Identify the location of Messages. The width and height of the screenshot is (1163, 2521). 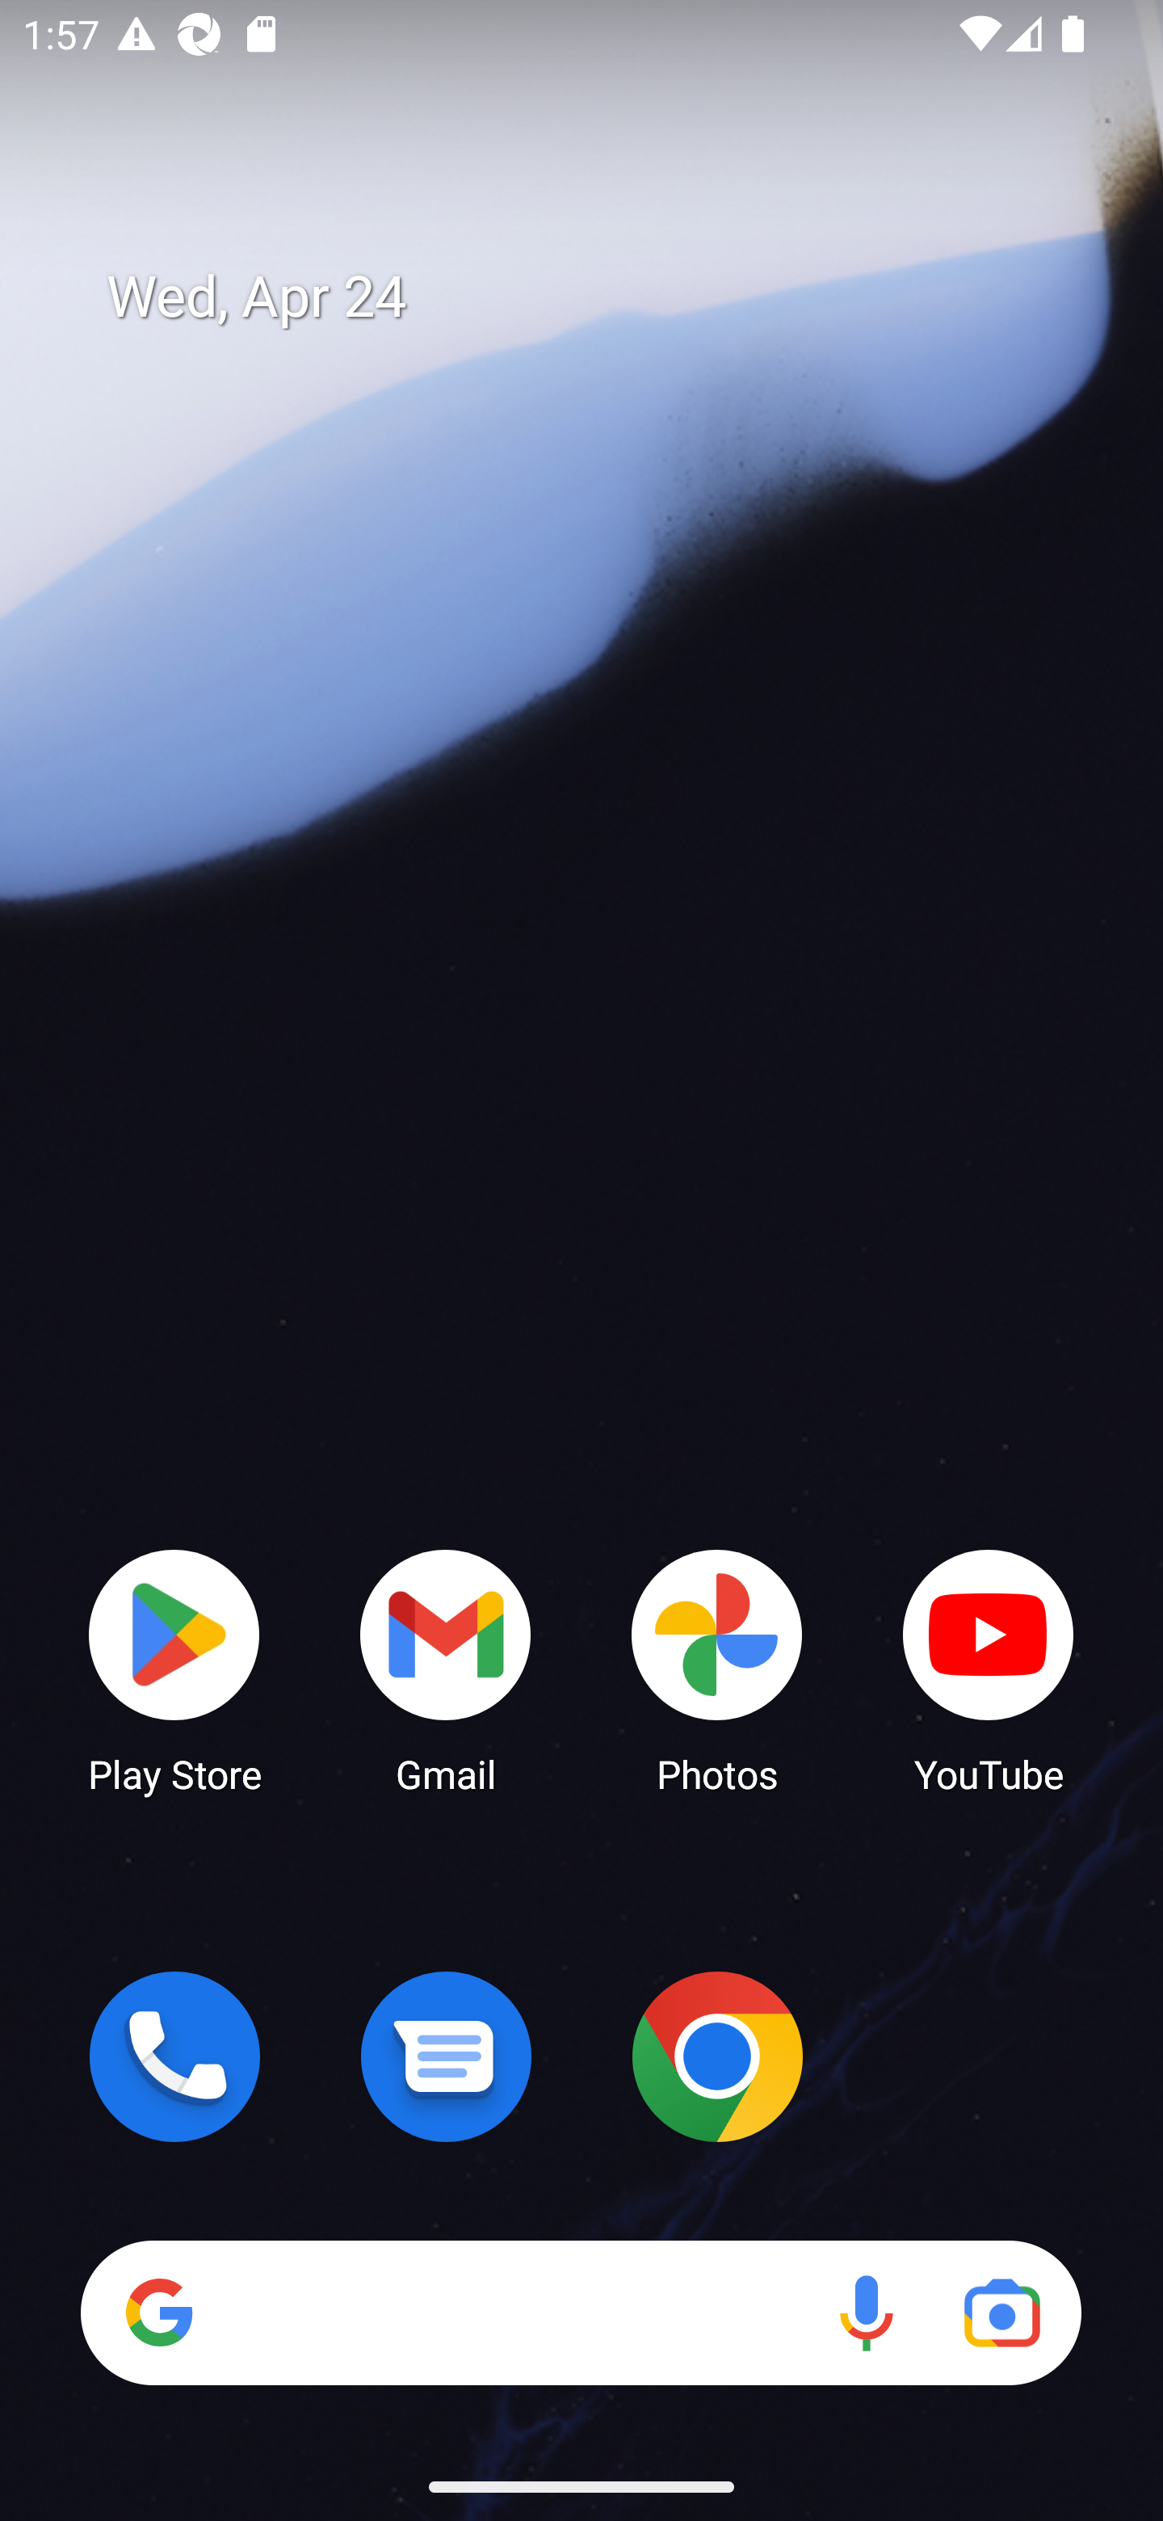
(446, 2056).